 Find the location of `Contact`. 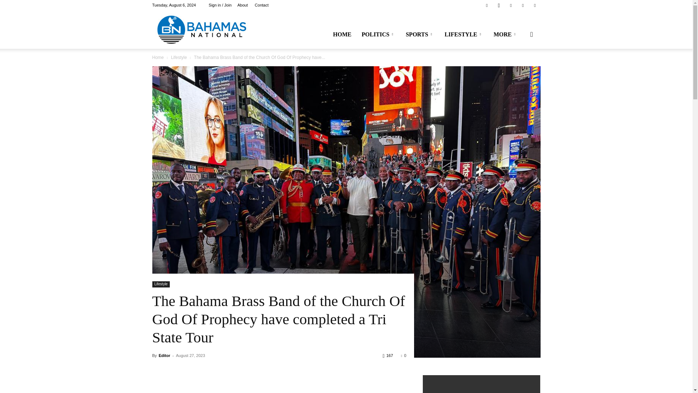

Contact is located at coordinates (262, 5).